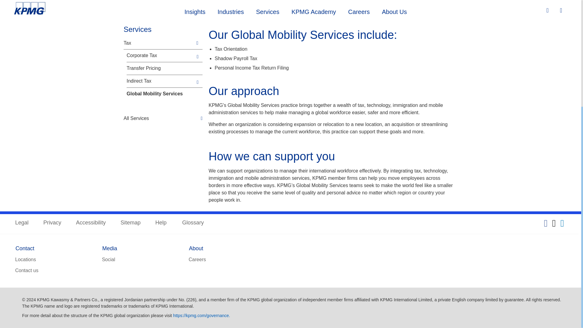 This screenshot has height=328, width=583. What do you see at coordinates (160, 81) in the screenshot?
I see `Indirect Tax` at bounding box center [160, 81].